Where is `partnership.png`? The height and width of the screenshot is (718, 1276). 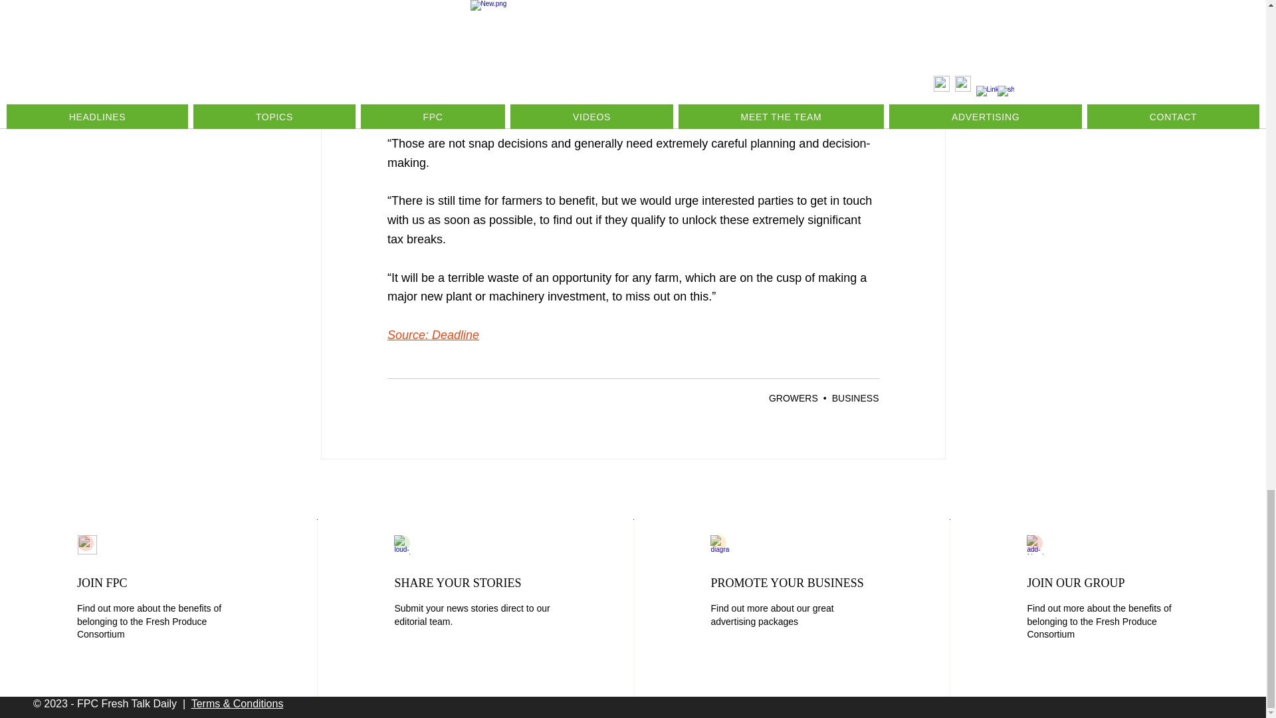
partnership.png is located at coordinates (87, 544).